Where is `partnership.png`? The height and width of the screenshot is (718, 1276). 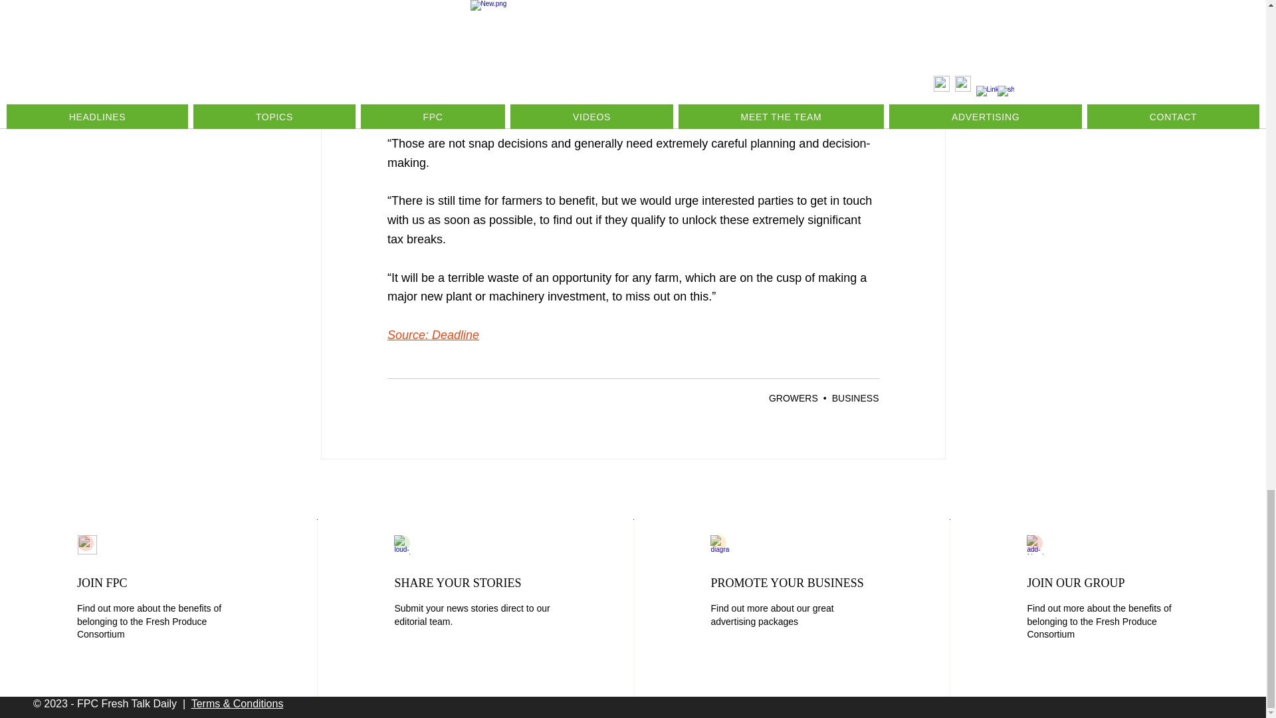
partnership.png is located at coordinates (87, 544).